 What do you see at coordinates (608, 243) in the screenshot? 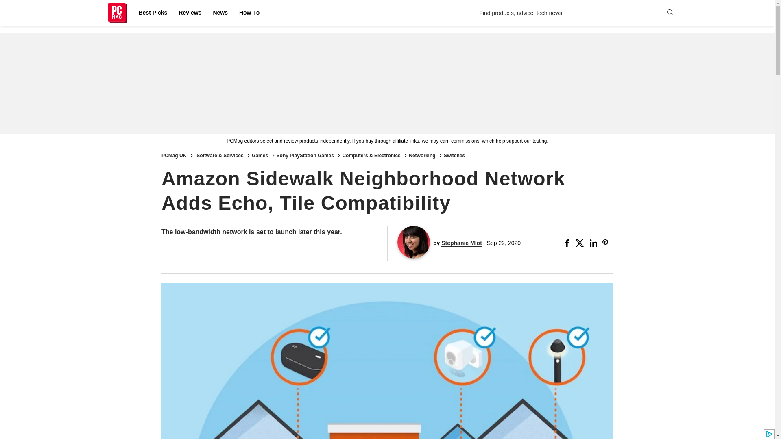
I see `Share this Story on Pinterest` at bounding box center [608, 243].